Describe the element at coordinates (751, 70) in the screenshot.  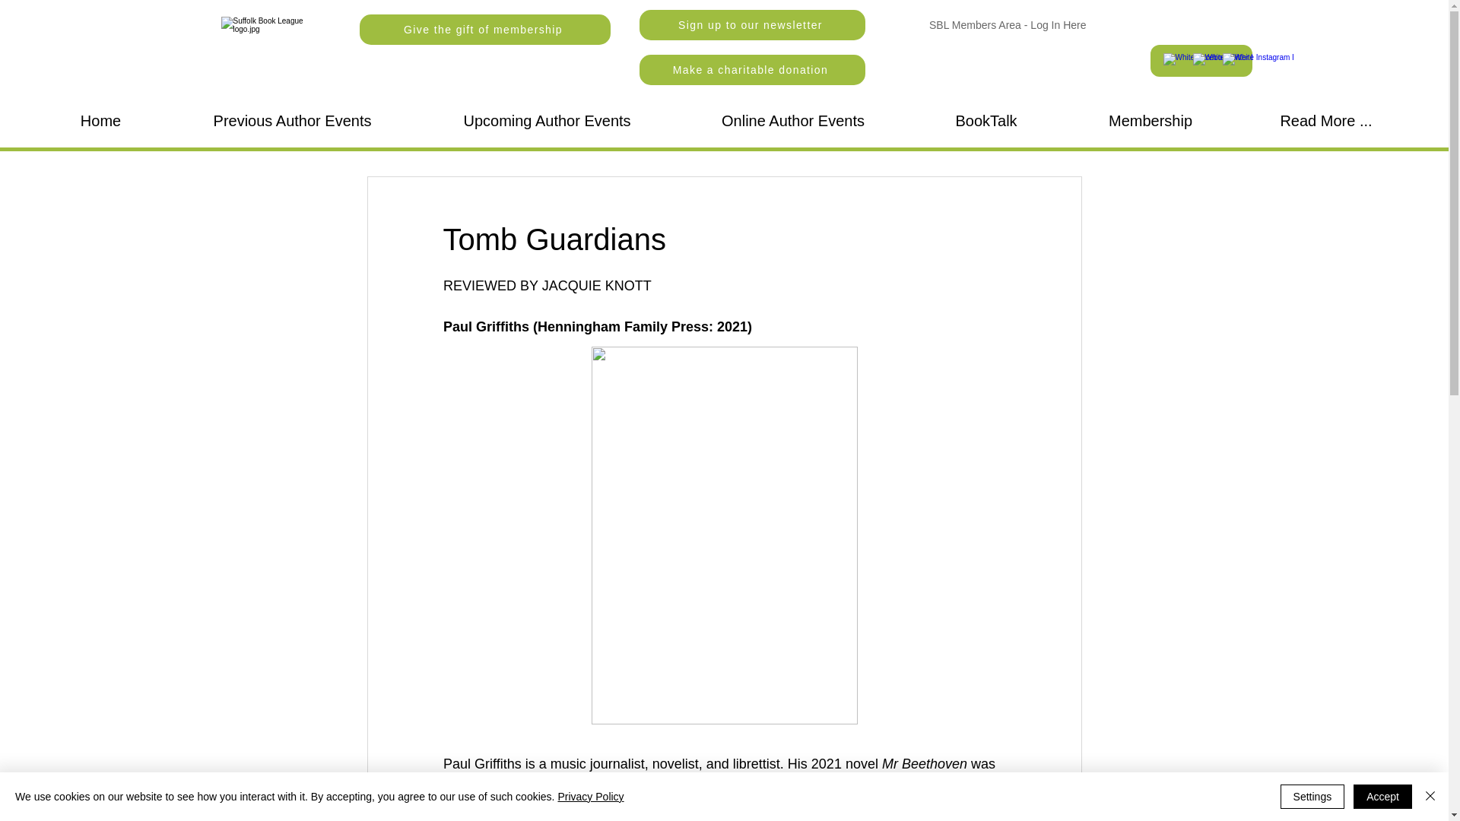
I see `Make a charitable donation` at that location.